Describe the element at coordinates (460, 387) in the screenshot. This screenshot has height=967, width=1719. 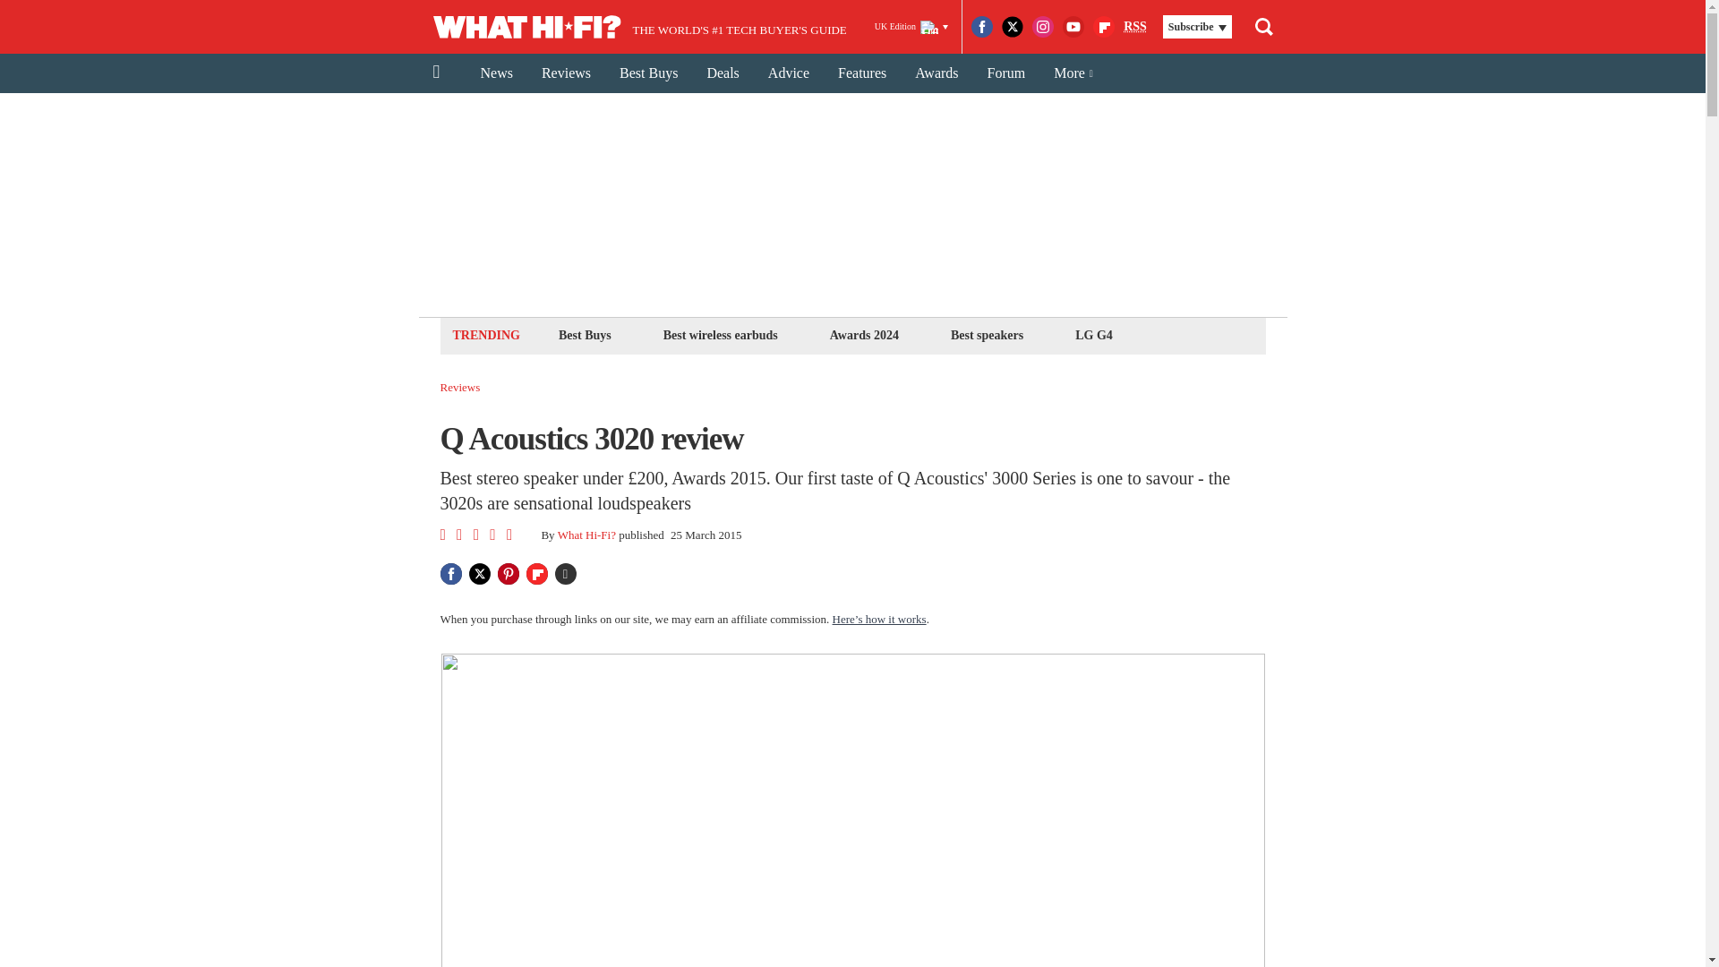
I see `Reviews` at that location.